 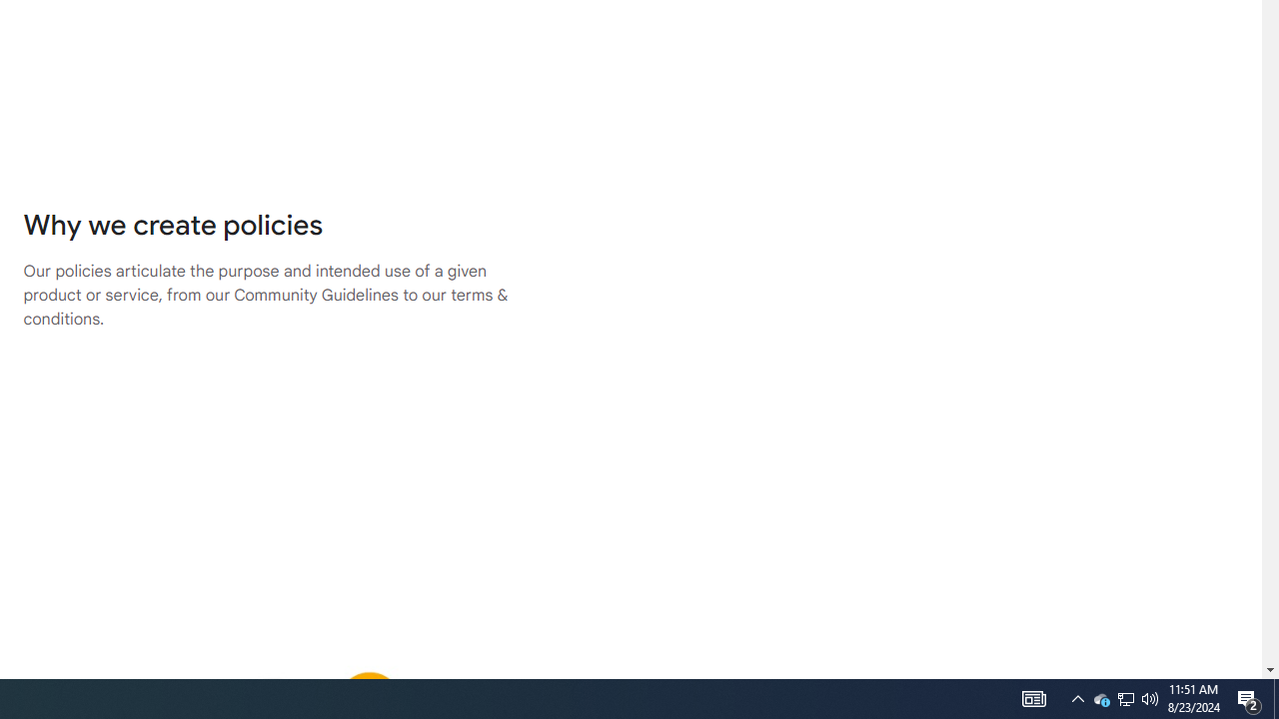 What do you see at coordinates (1101, 699) in the screenshot?
I see `Show desktop` at bounding box center [1101, 699].